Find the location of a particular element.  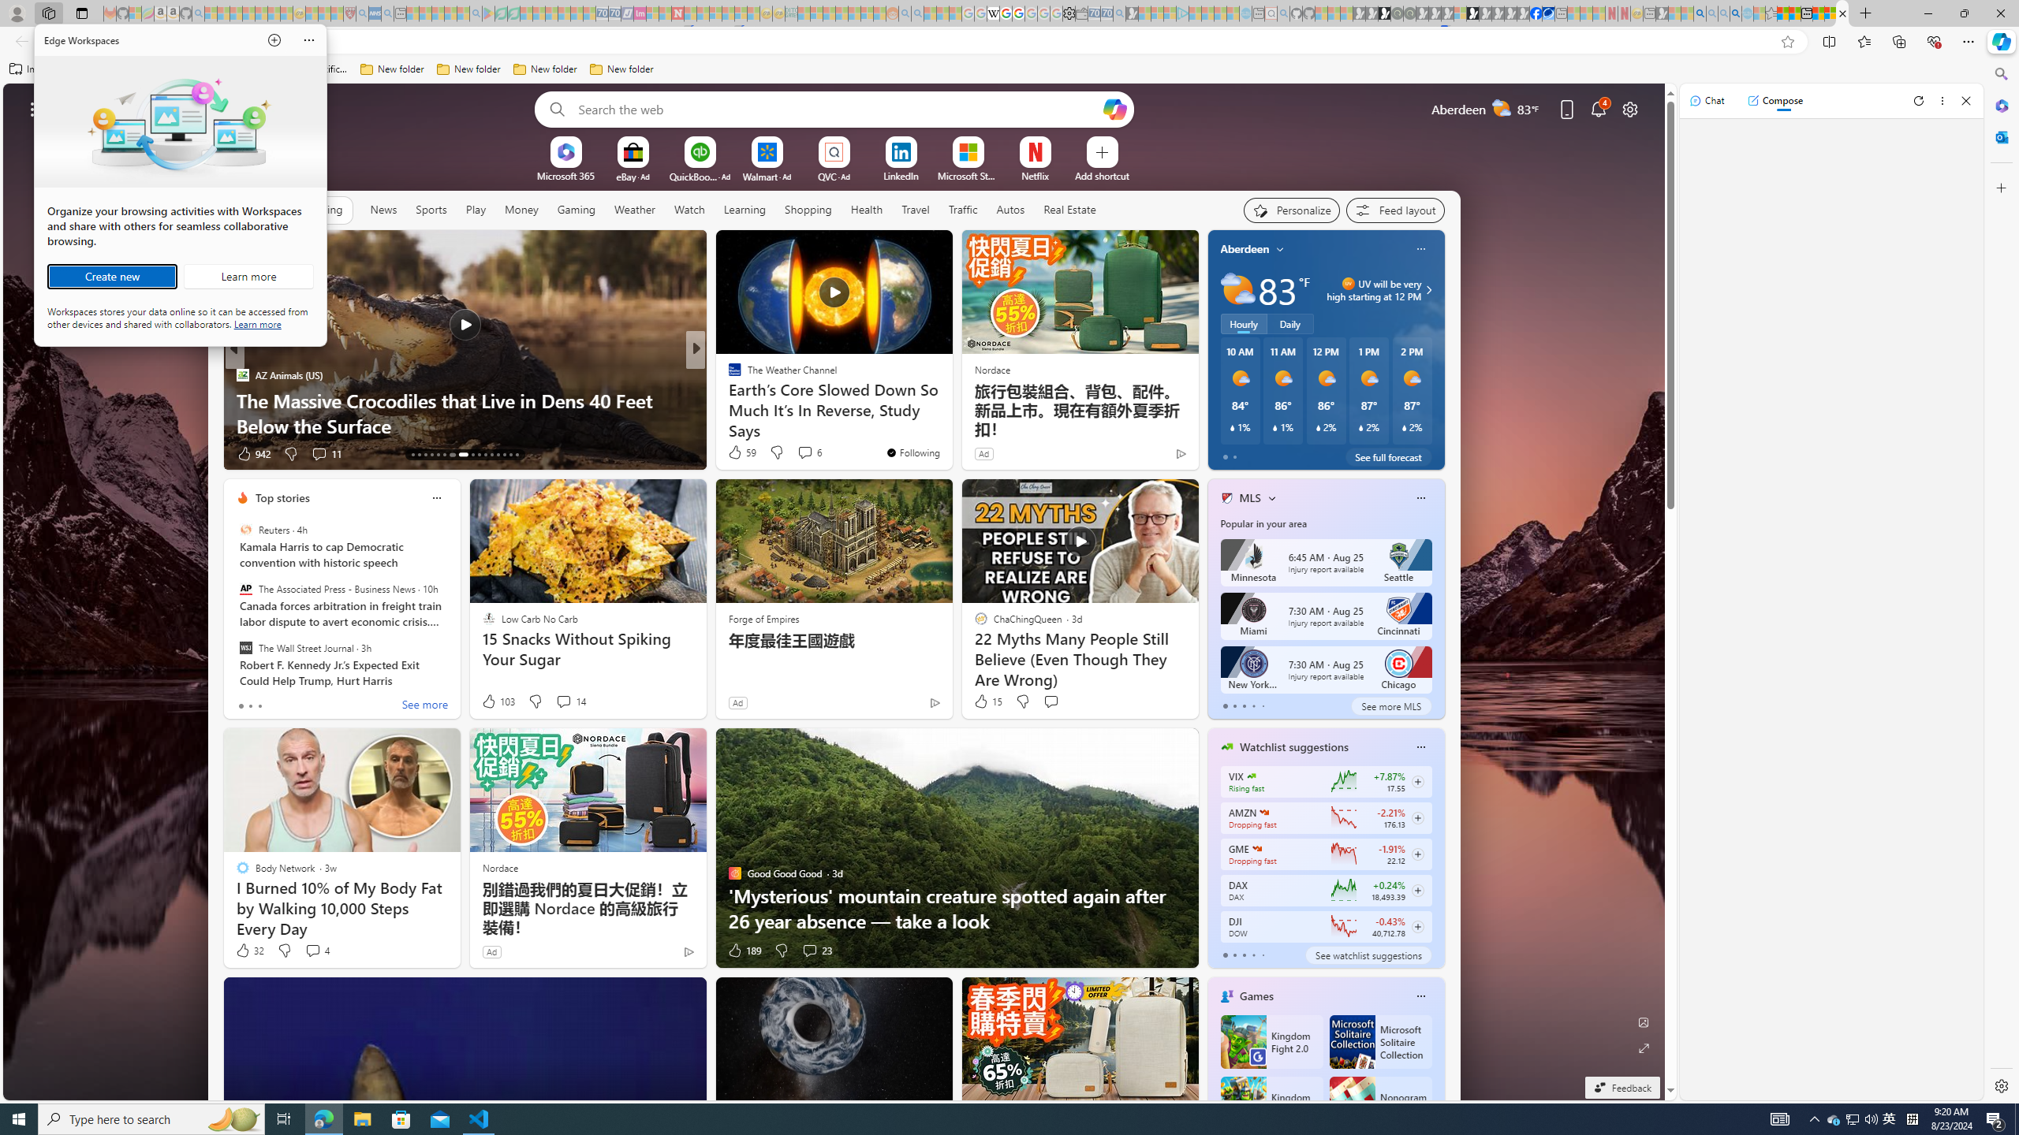

google - Search - Sleeping is located at coordinates (475, 13).